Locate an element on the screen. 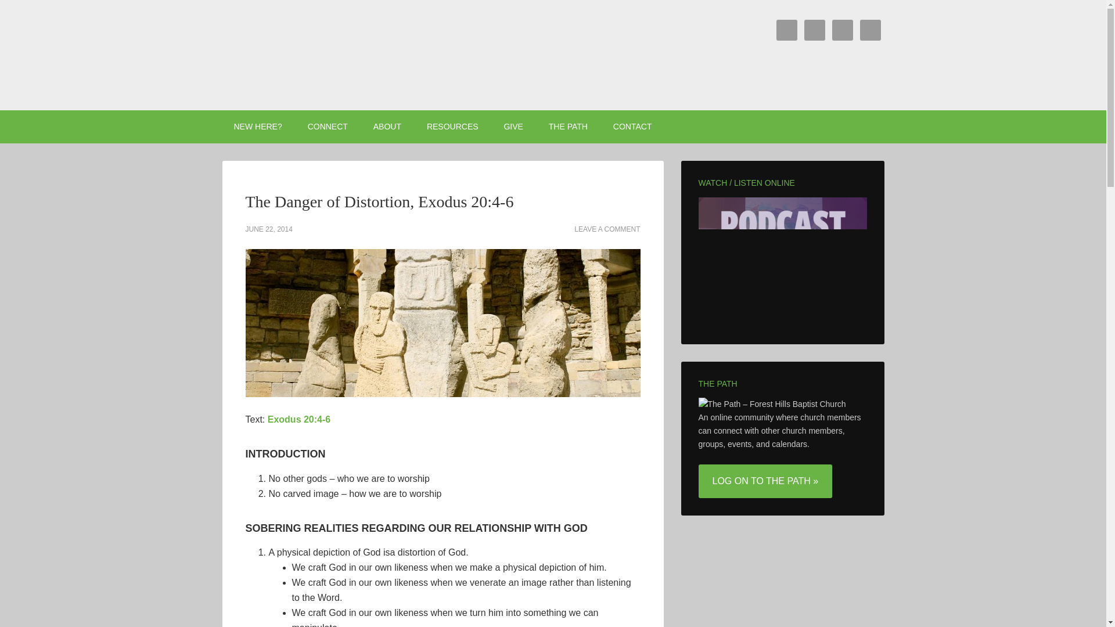 The height and width of the screenshot is (627, 1115). CONTACT is located at coordinates (632, 127).